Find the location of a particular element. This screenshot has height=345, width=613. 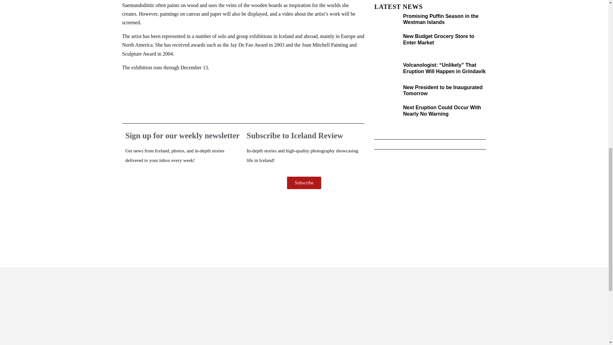

New Budget Grocery Store to Enter Market is located at coordinates (438, 39).